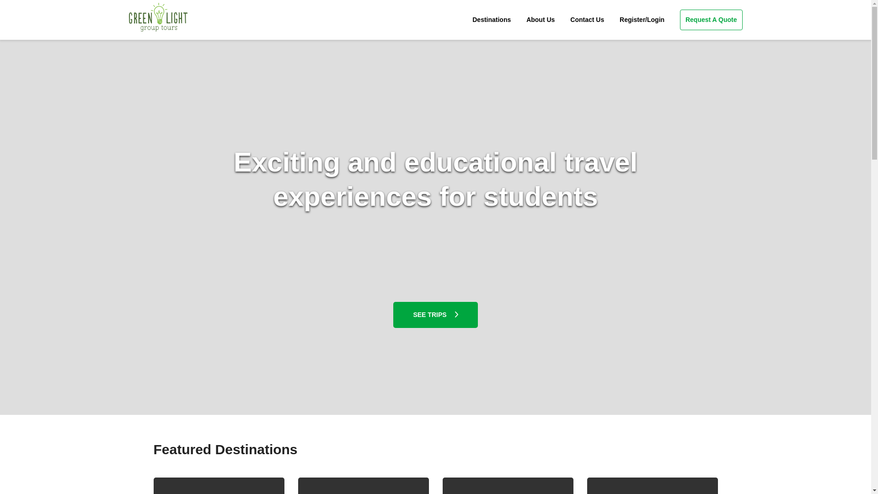 Image resolution: width=878 pixels, height=494 pixels. I want to click on SEE TRIPS, so click(435, 315).